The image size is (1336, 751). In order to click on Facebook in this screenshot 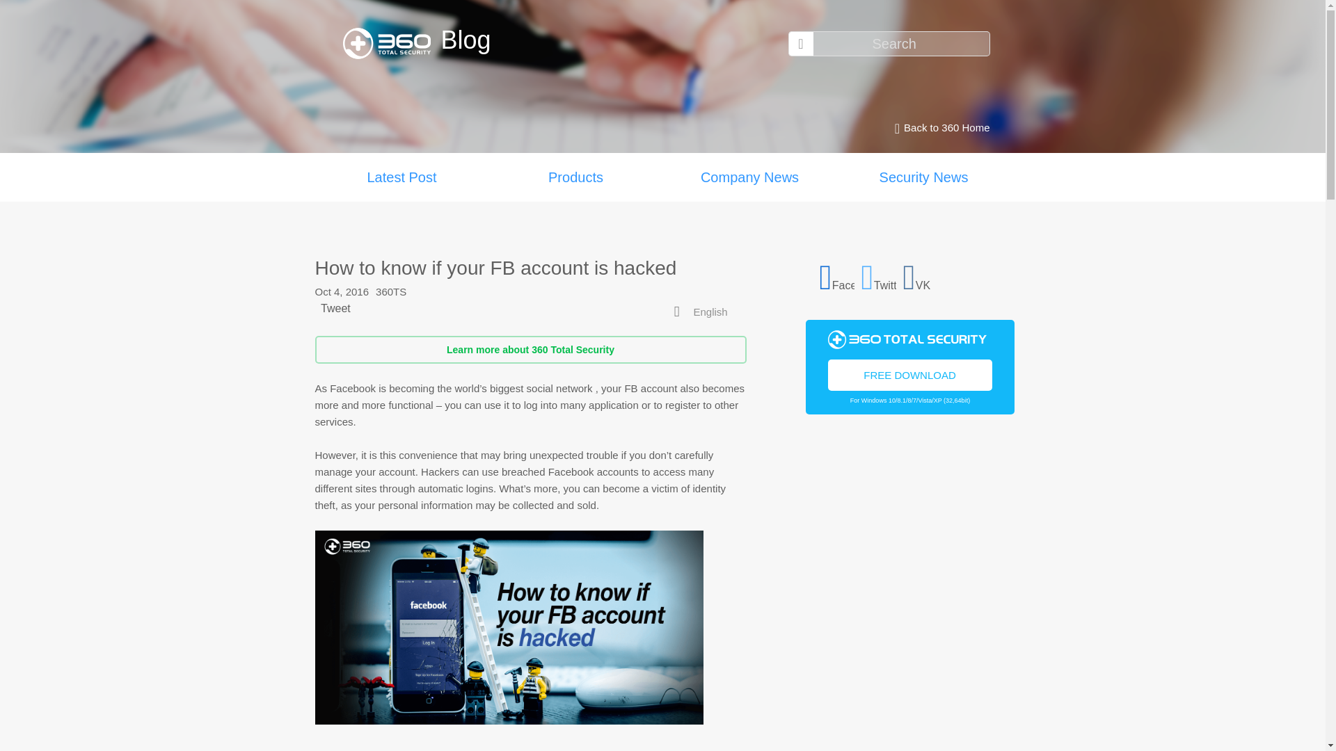, I will do `click(837, 275)`.